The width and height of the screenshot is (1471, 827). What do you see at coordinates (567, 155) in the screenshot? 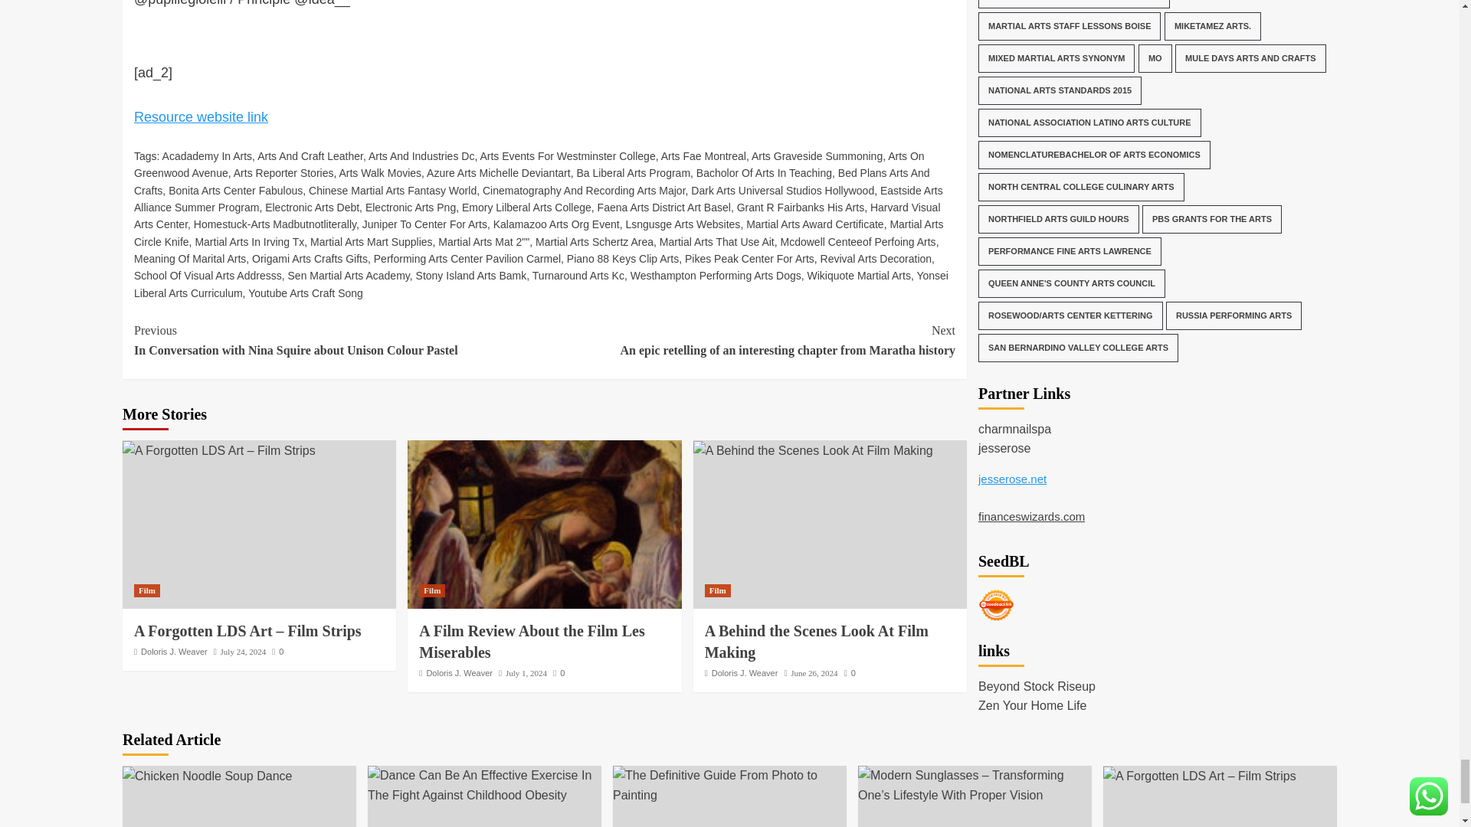
I see `Arts Events For Westminster College` at bounding box center [567, 155].